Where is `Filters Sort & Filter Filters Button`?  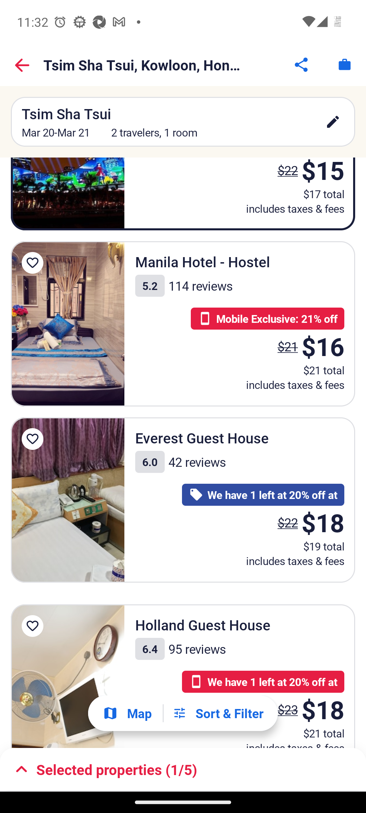 Filters Sort & Filter Filters Button is located at coordinates (218, 713).